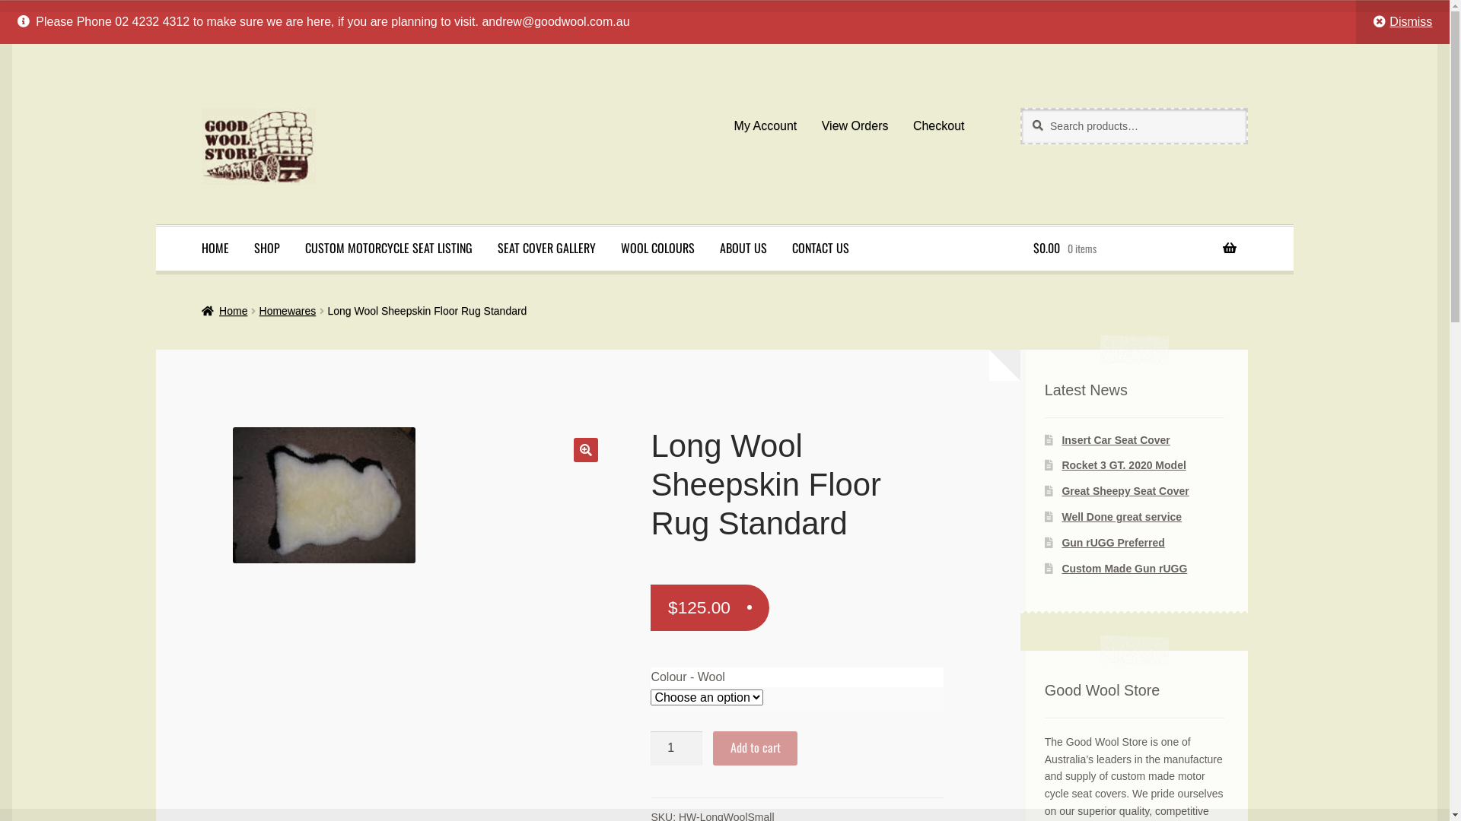 This screenshot has height=821, width=1461. What do you see at coordinates (855, 126) in the screenshot?
I see `View Orders` at bounding box center [855, 126].